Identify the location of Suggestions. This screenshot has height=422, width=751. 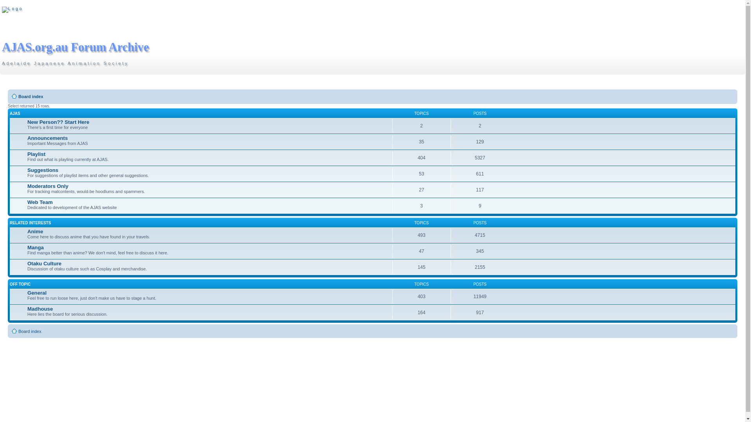
(43, 170).